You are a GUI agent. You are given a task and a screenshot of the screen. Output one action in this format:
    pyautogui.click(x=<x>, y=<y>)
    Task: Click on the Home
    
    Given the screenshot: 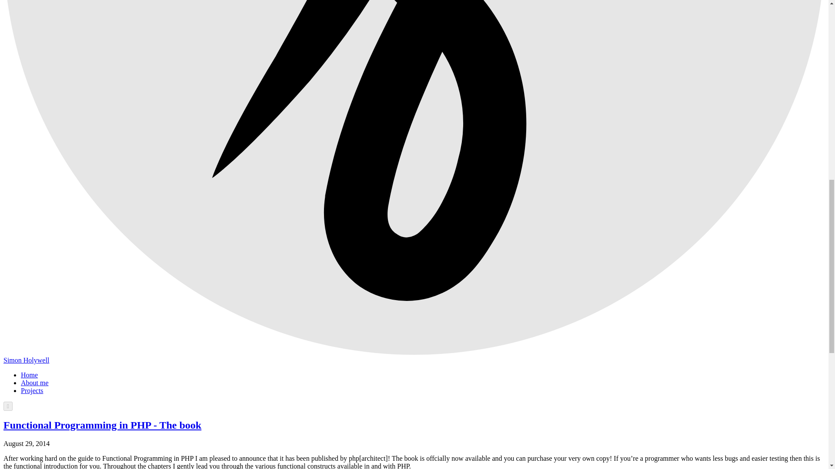 What is the action you would take?
    pyautogui.click(x=29, y=375)
    